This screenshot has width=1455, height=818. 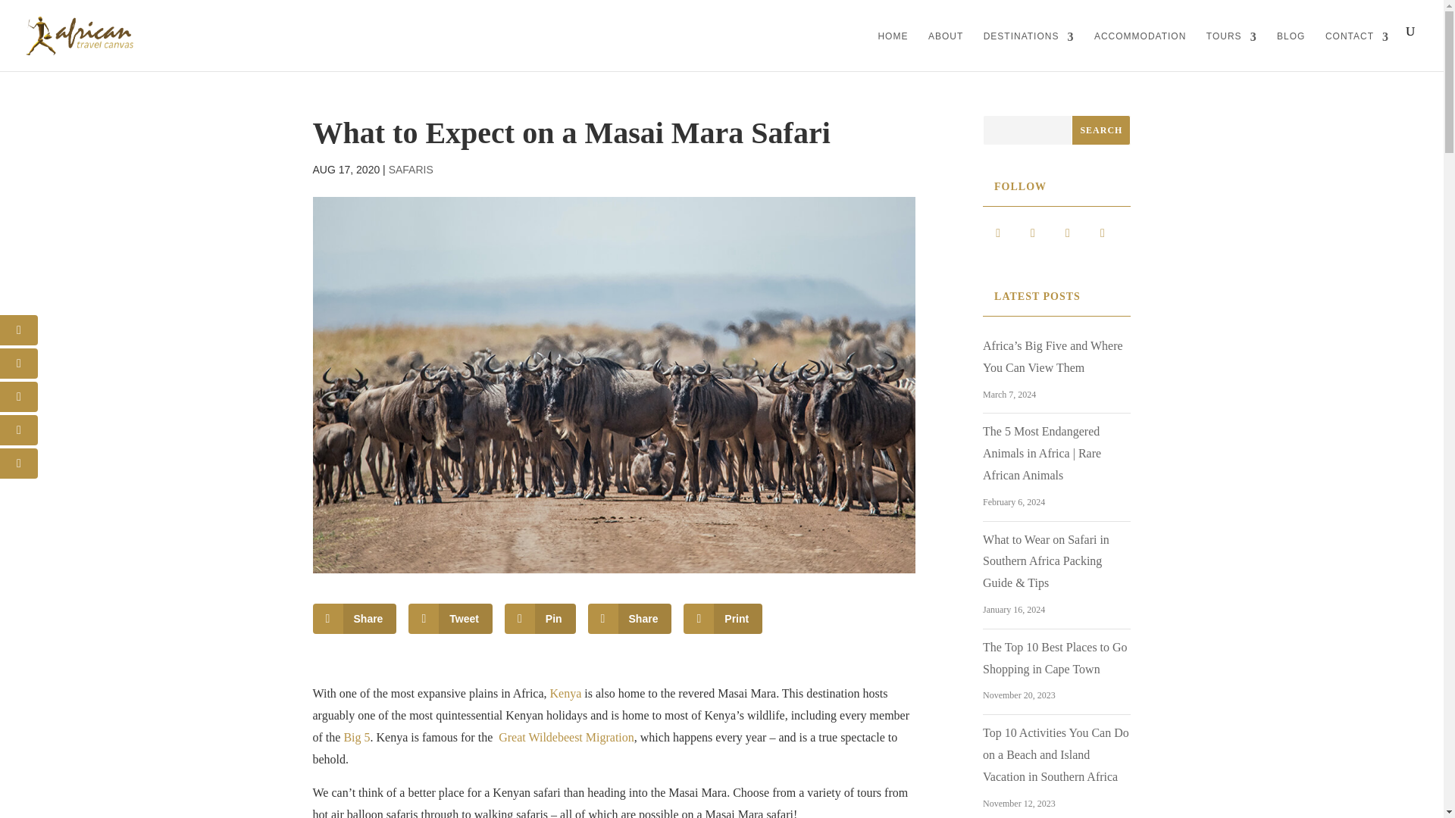 What do you see at coordinates (1231, 48) in the screenshot?
I see `TOURS` at bounding box center [1231, 48].